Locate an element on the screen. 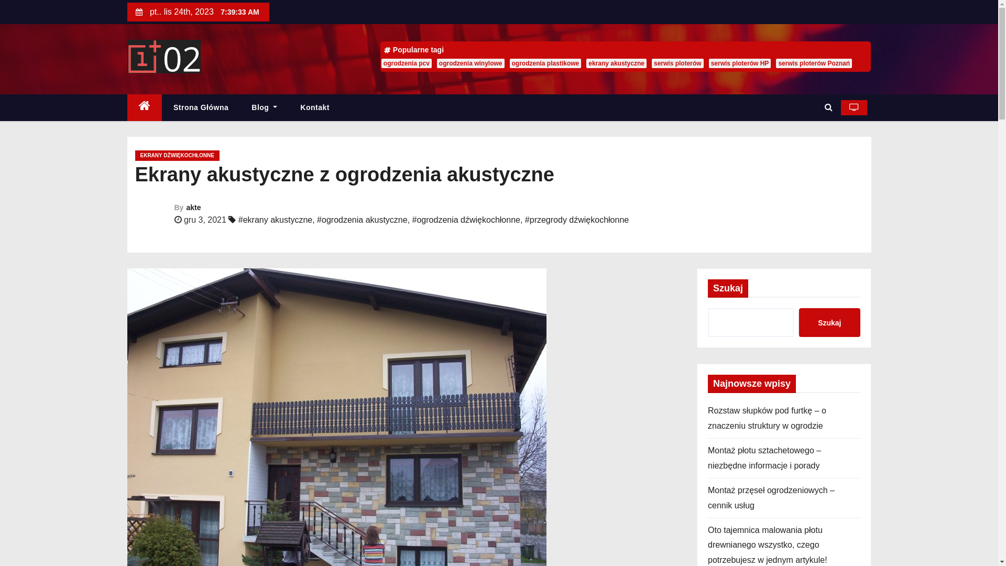 The height and width of the screenshot is (566, 1006). #ogrodzenia akustyczne is located at coordinates (363, 220).